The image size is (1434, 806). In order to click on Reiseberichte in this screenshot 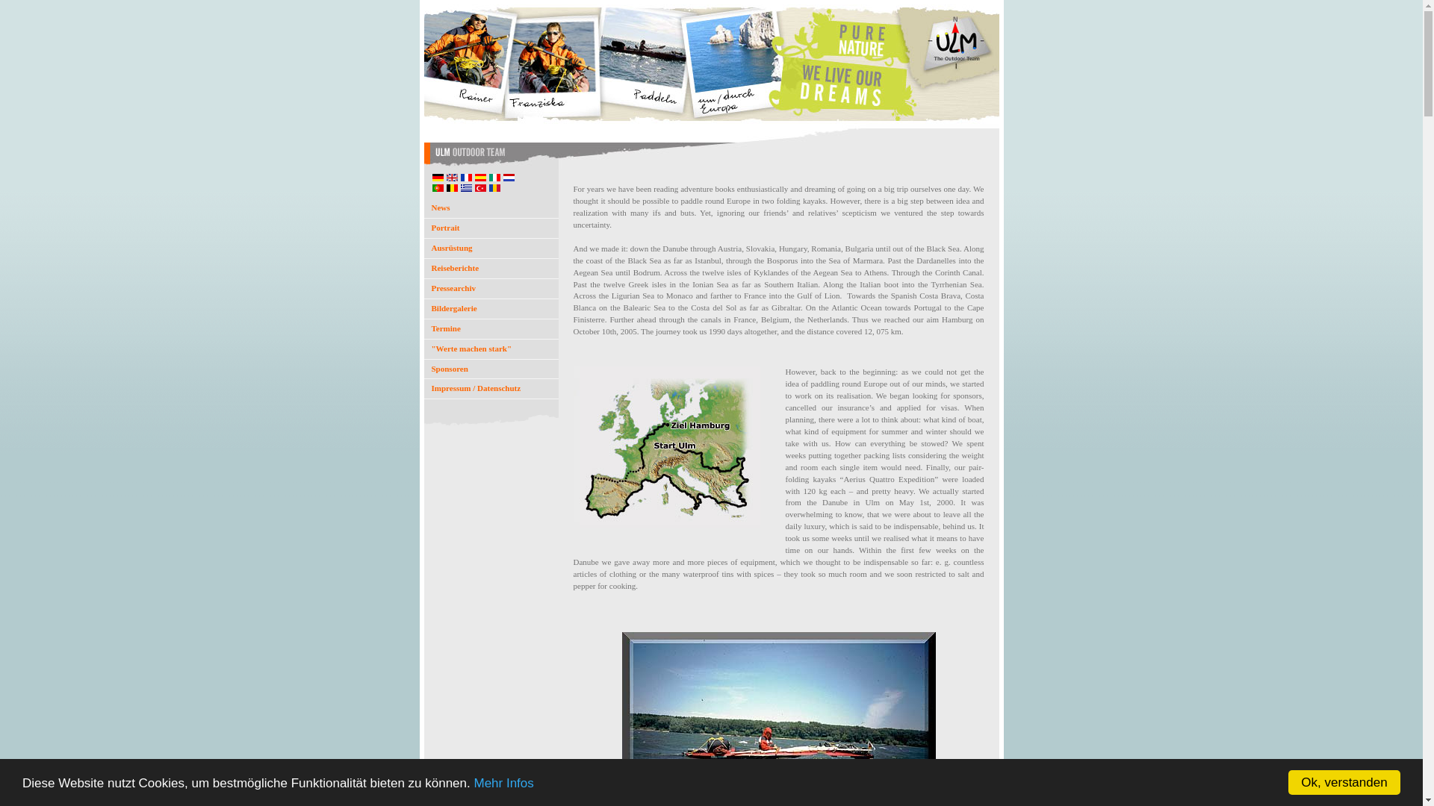, I will do `click(491, 268)`.